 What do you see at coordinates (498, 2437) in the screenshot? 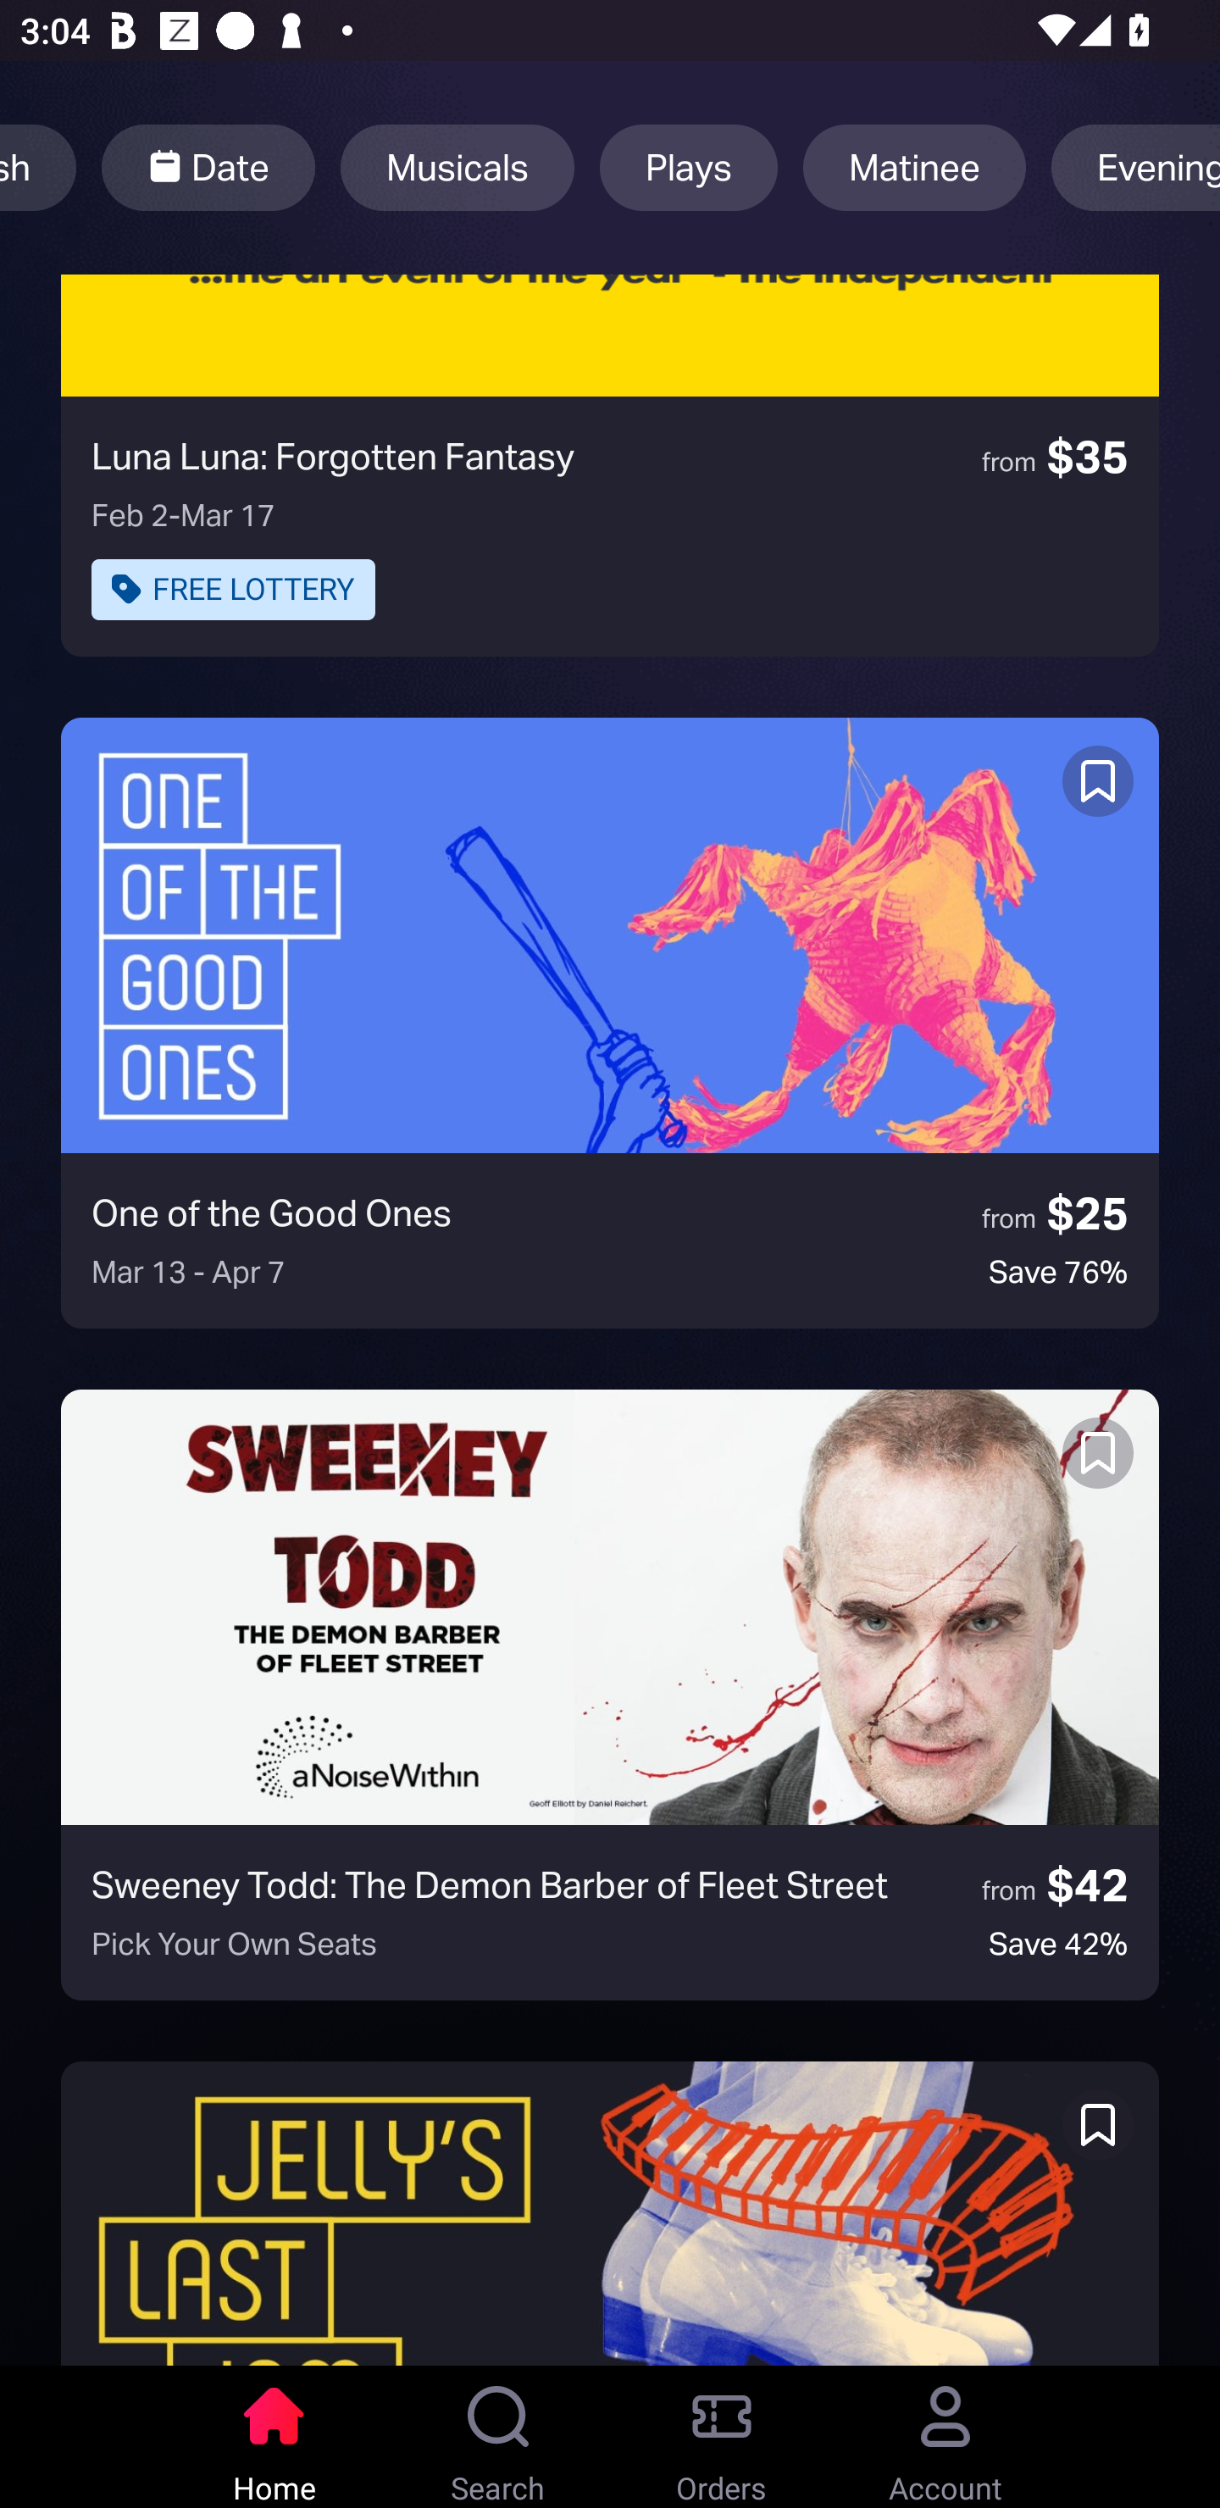
I see `Search` at bounding box center [498, 2437].